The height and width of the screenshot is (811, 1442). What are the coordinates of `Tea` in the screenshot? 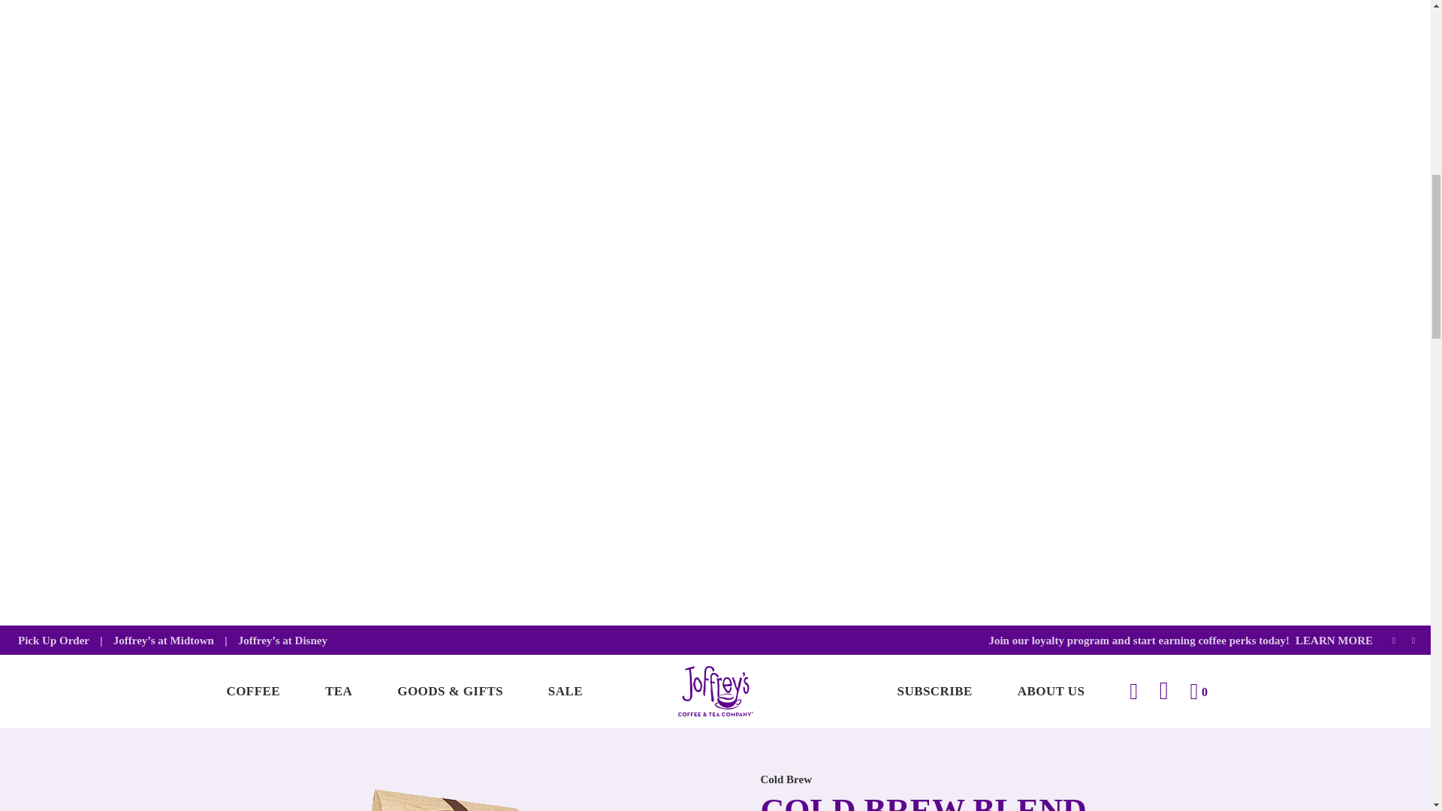 It's located at (339, 691).